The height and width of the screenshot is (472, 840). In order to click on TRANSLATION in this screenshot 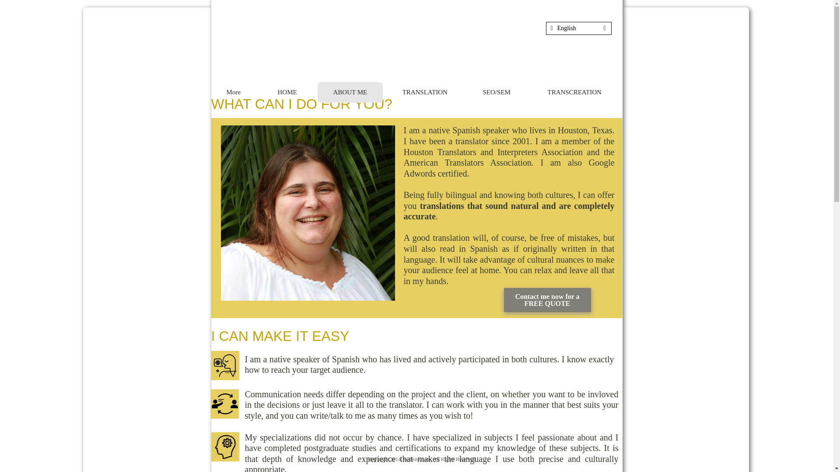, I will do `click(424, 92)`.